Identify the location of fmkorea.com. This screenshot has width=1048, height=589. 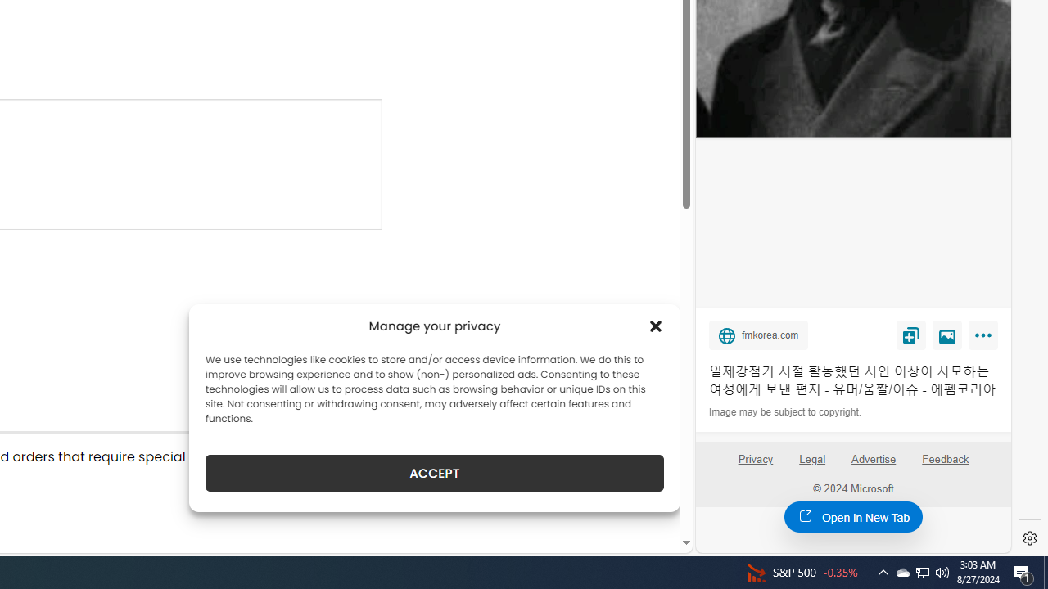
(759, 335).